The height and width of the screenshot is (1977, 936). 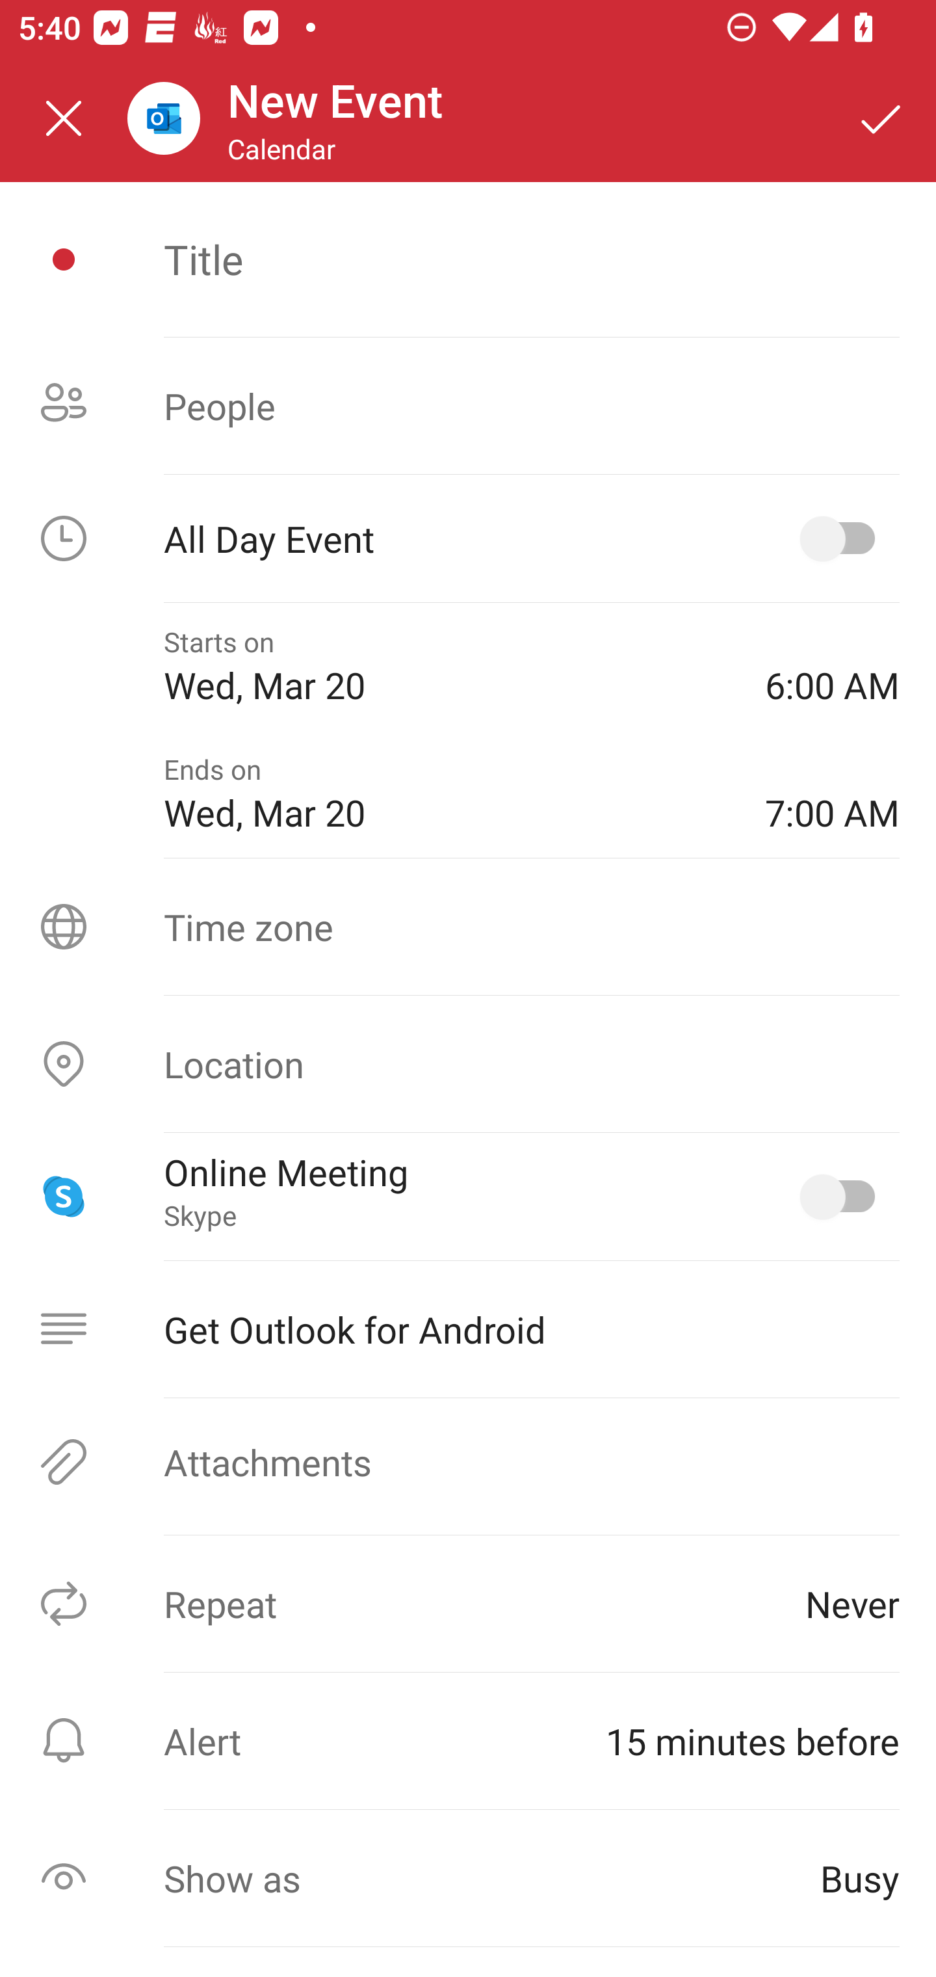 I want to click on Repeat Never, so click(x=468, y=1604).